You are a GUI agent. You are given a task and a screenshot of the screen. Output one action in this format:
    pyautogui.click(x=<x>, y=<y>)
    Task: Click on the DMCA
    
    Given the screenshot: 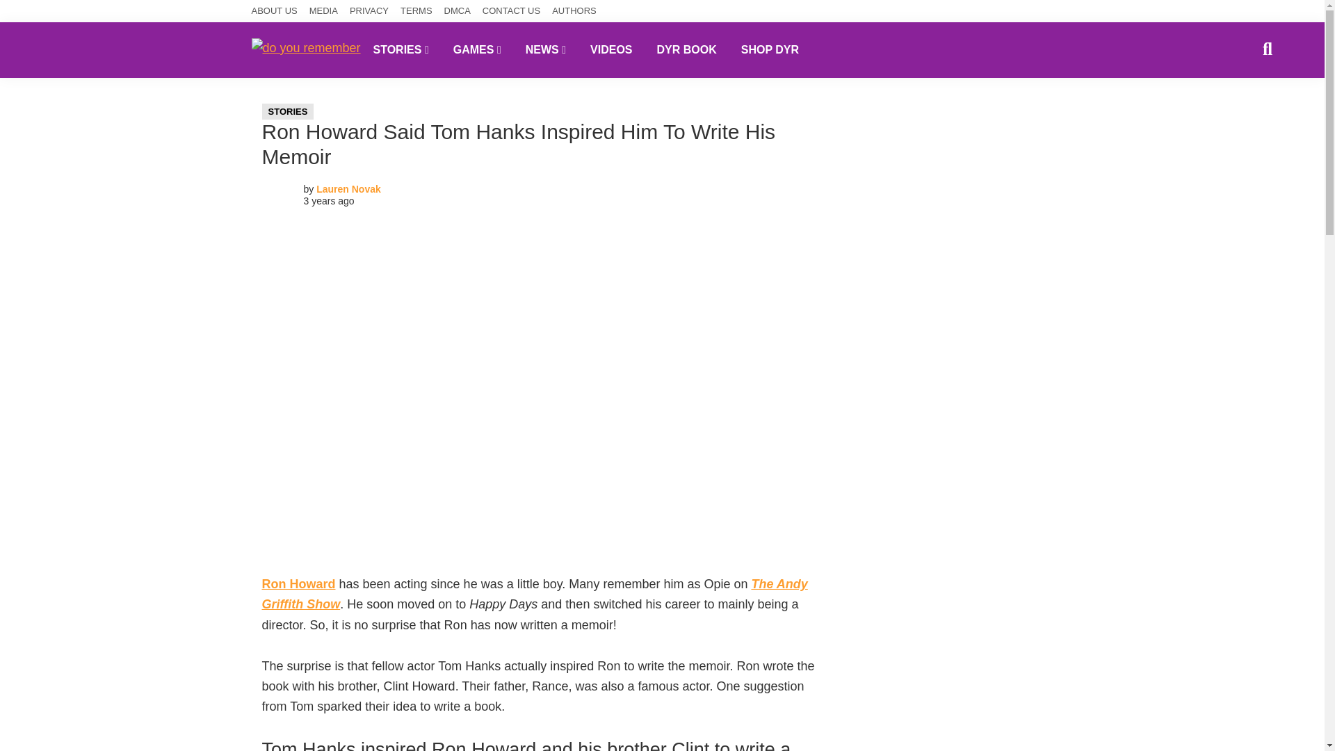 What is the action you would take?
    pyautogui.click(x=458, y=11)
    